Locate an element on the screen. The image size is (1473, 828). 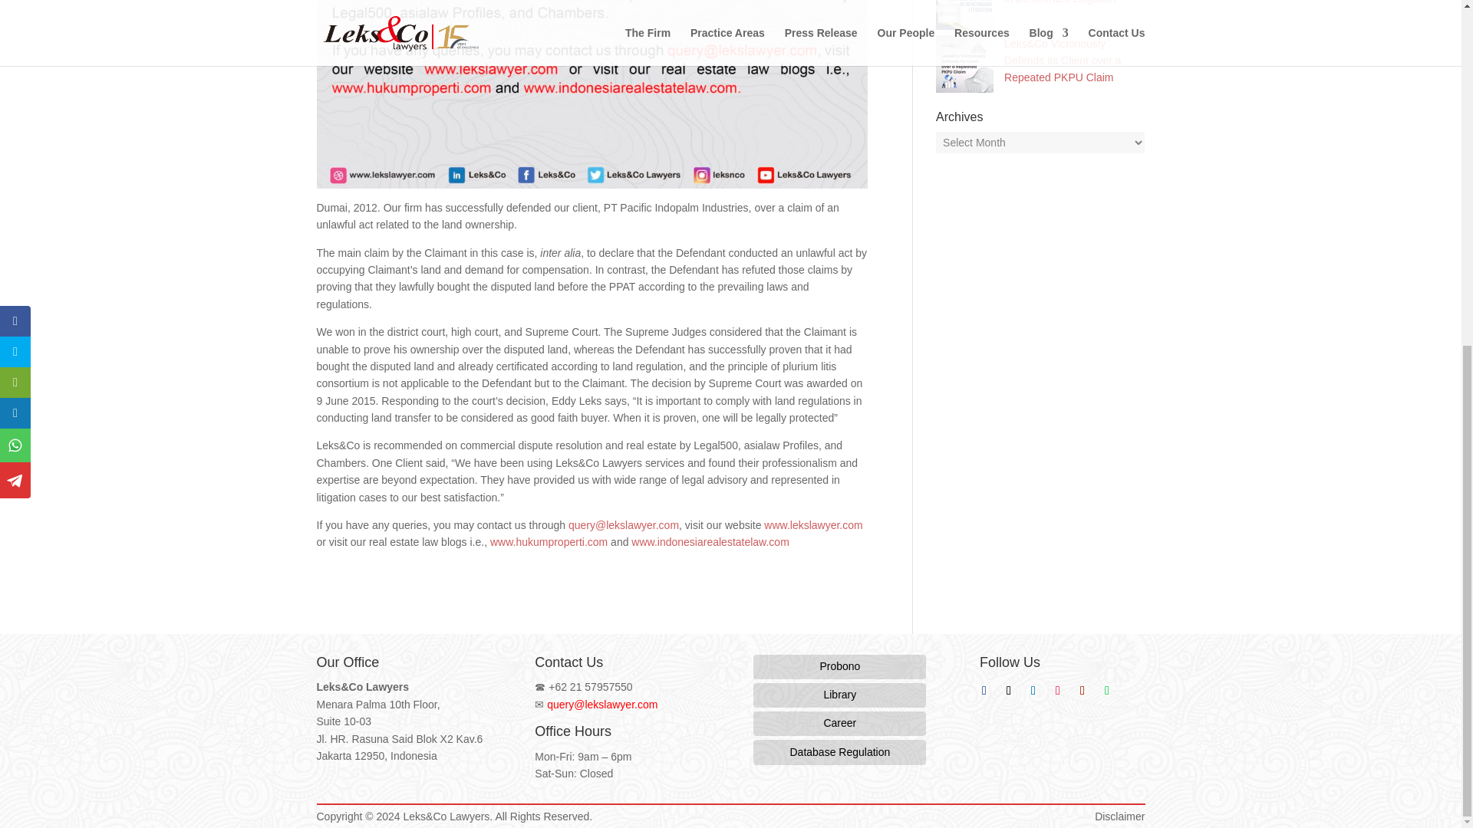
www.hukumproperti.com is located at coordinates (549, 541).